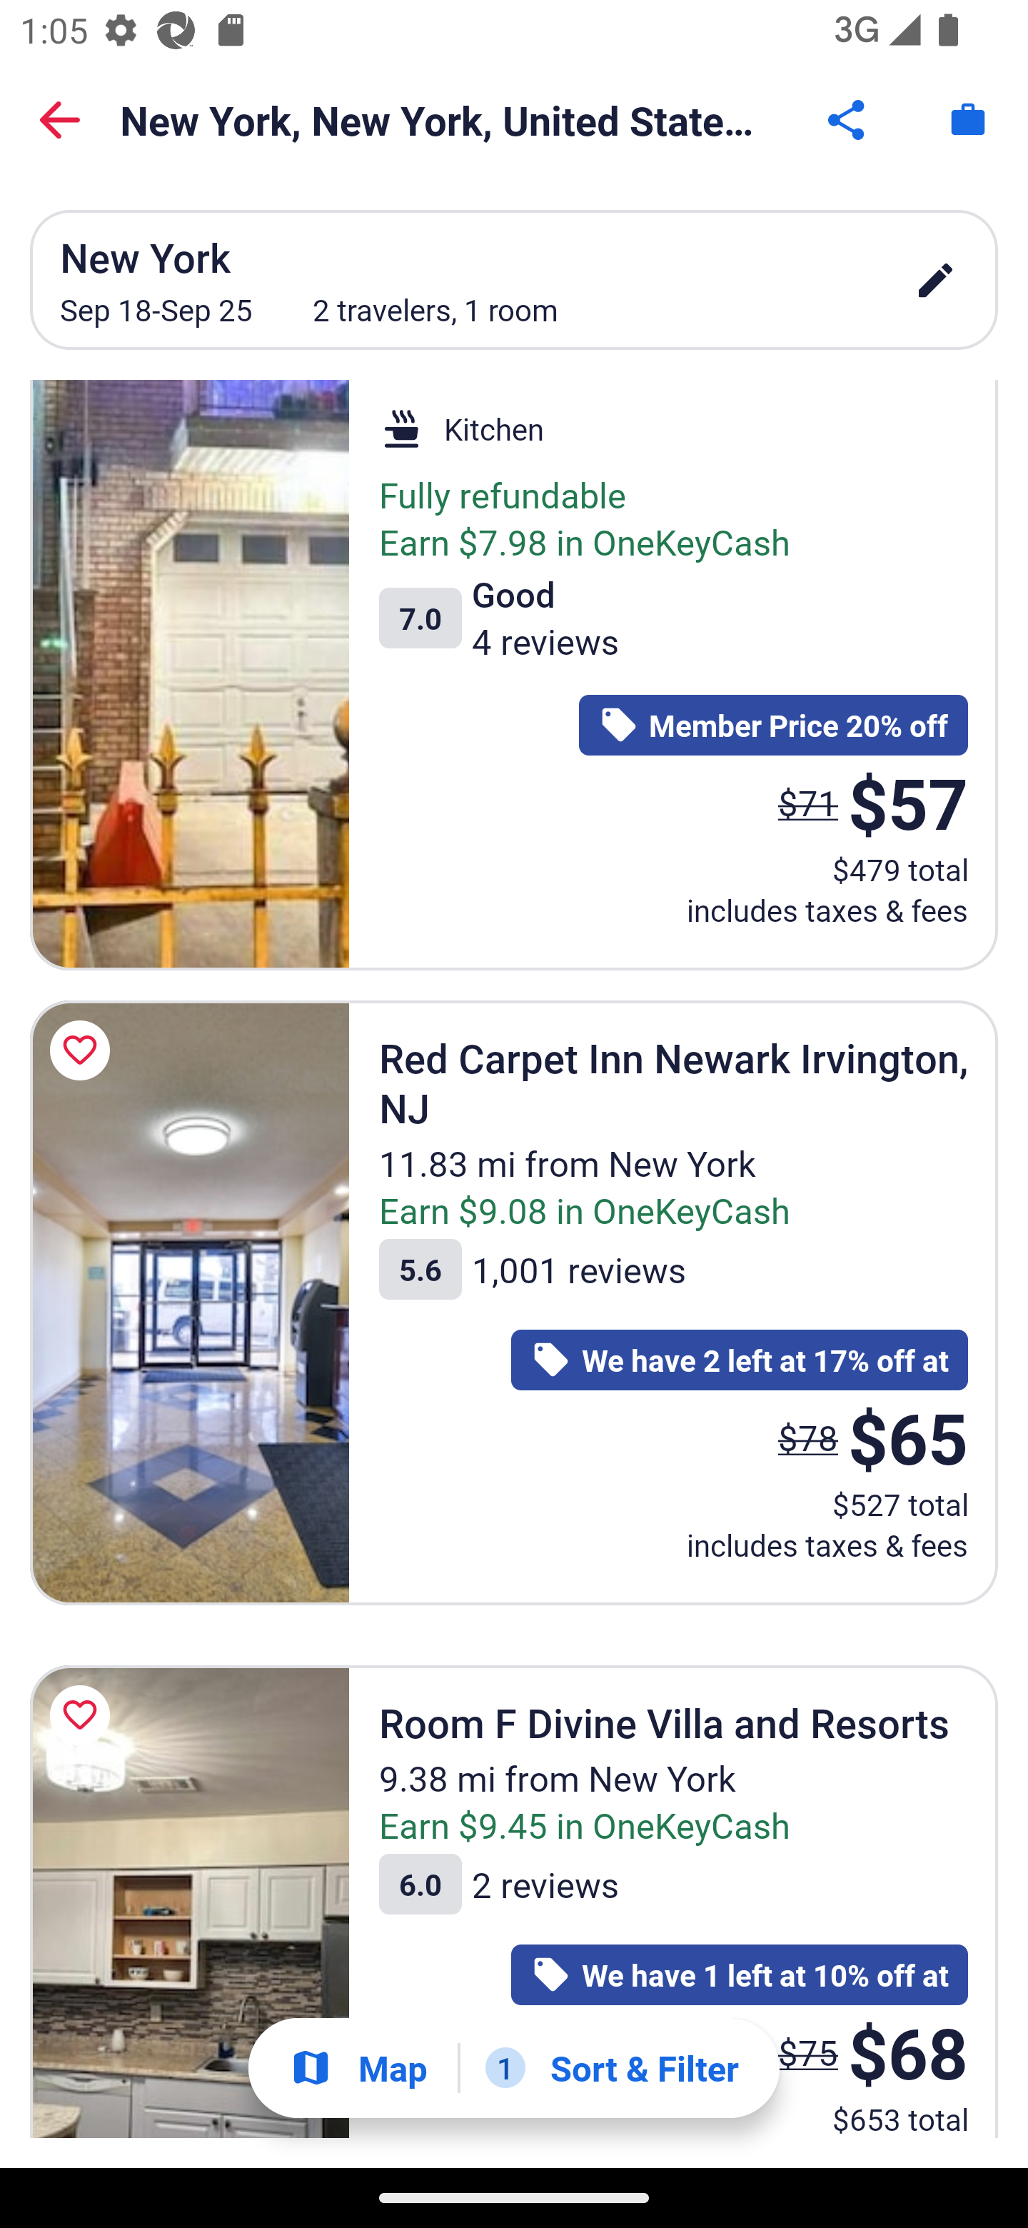 This screenshot has height=2228, width=1028. I want to click on Share Button, so click(848, 120).